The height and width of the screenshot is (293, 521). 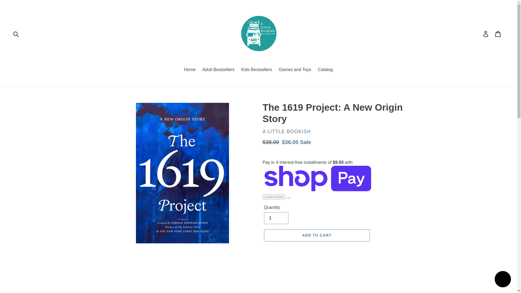 What do you see at coordinates (503, 280) in the screenshot?
I see `Shopify online store chat` at bounding box center [503, 280].